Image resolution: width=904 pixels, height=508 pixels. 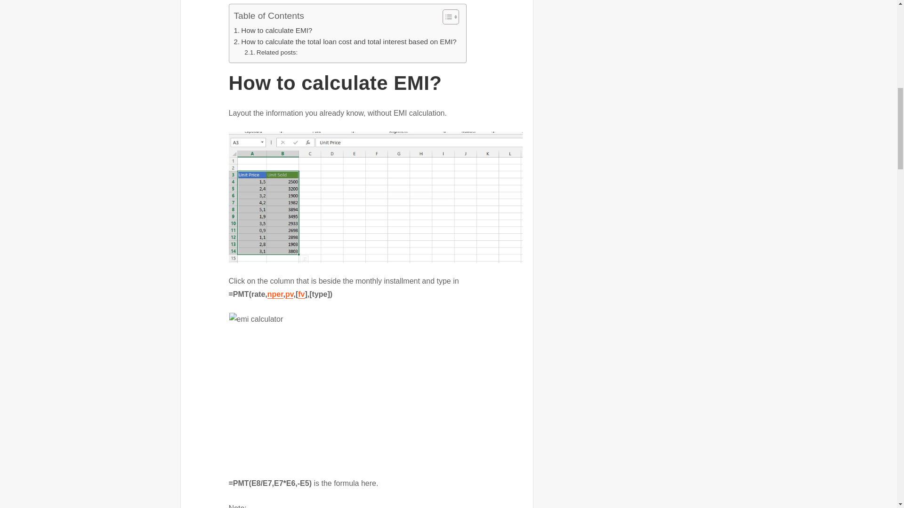 What do you see at coordinates (275, 294) in the screenshot?
I see `nper` at bounding box center [275, 294].